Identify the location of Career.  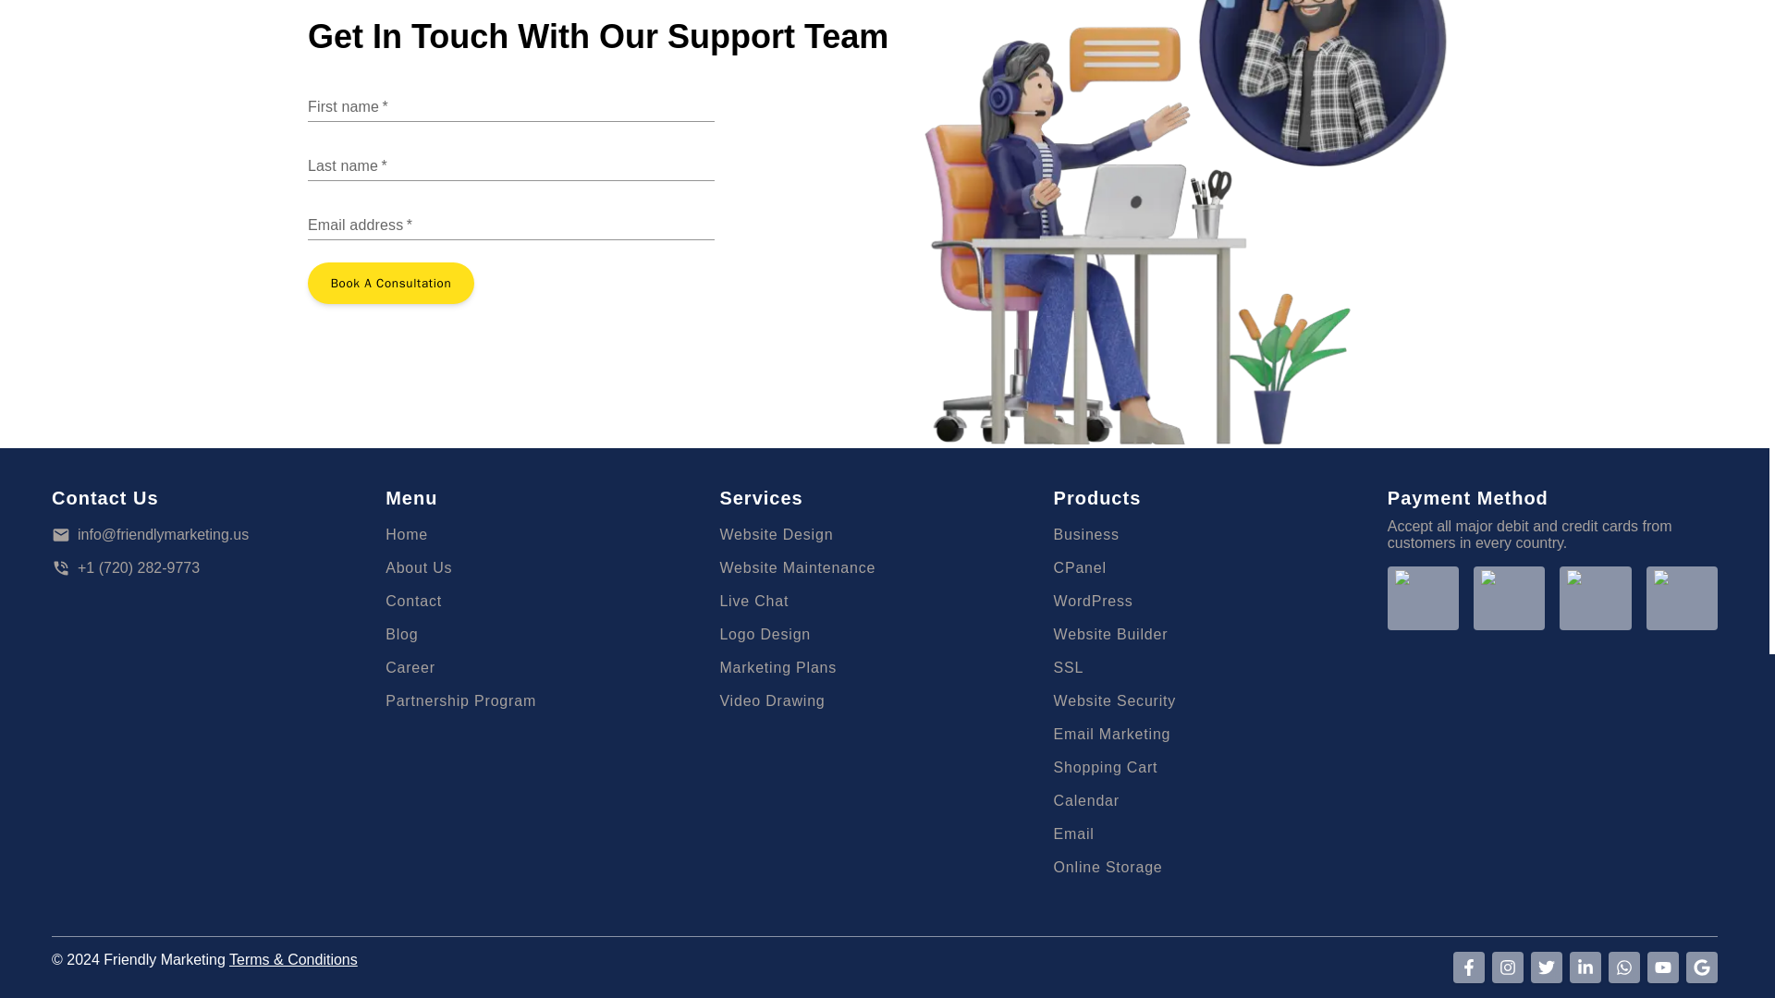
(410, 667).